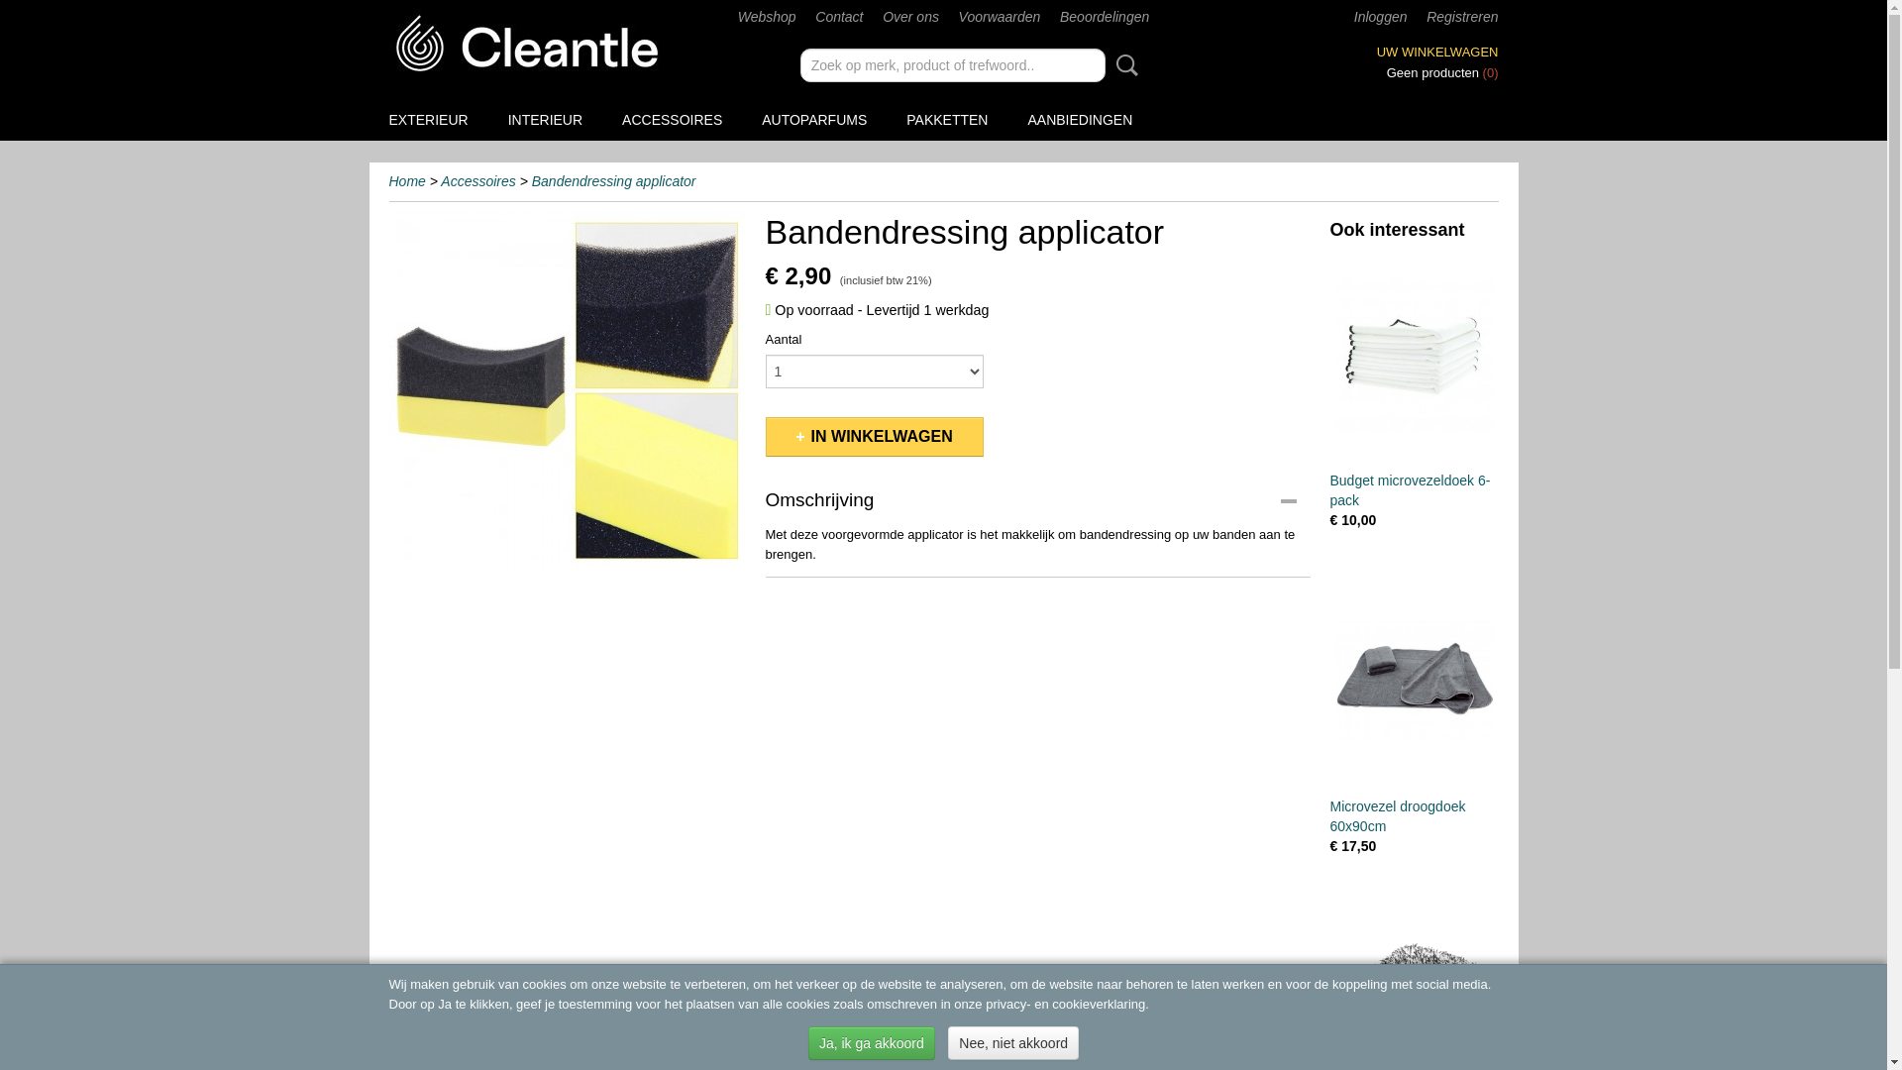 The image size is (1902, 1070). Describe the element at coordinates (406, 181) in the screenshot. I see `Home` at that location.